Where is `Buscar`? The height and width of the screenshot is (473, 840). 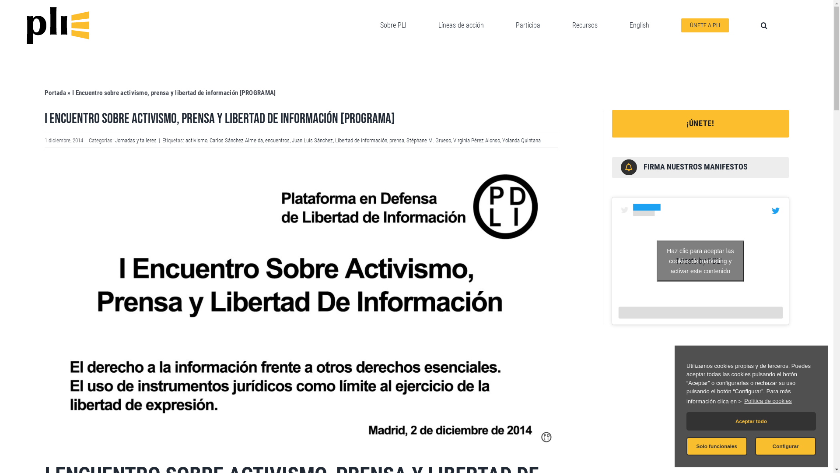 Buscar is located at coordinates (764, 25).